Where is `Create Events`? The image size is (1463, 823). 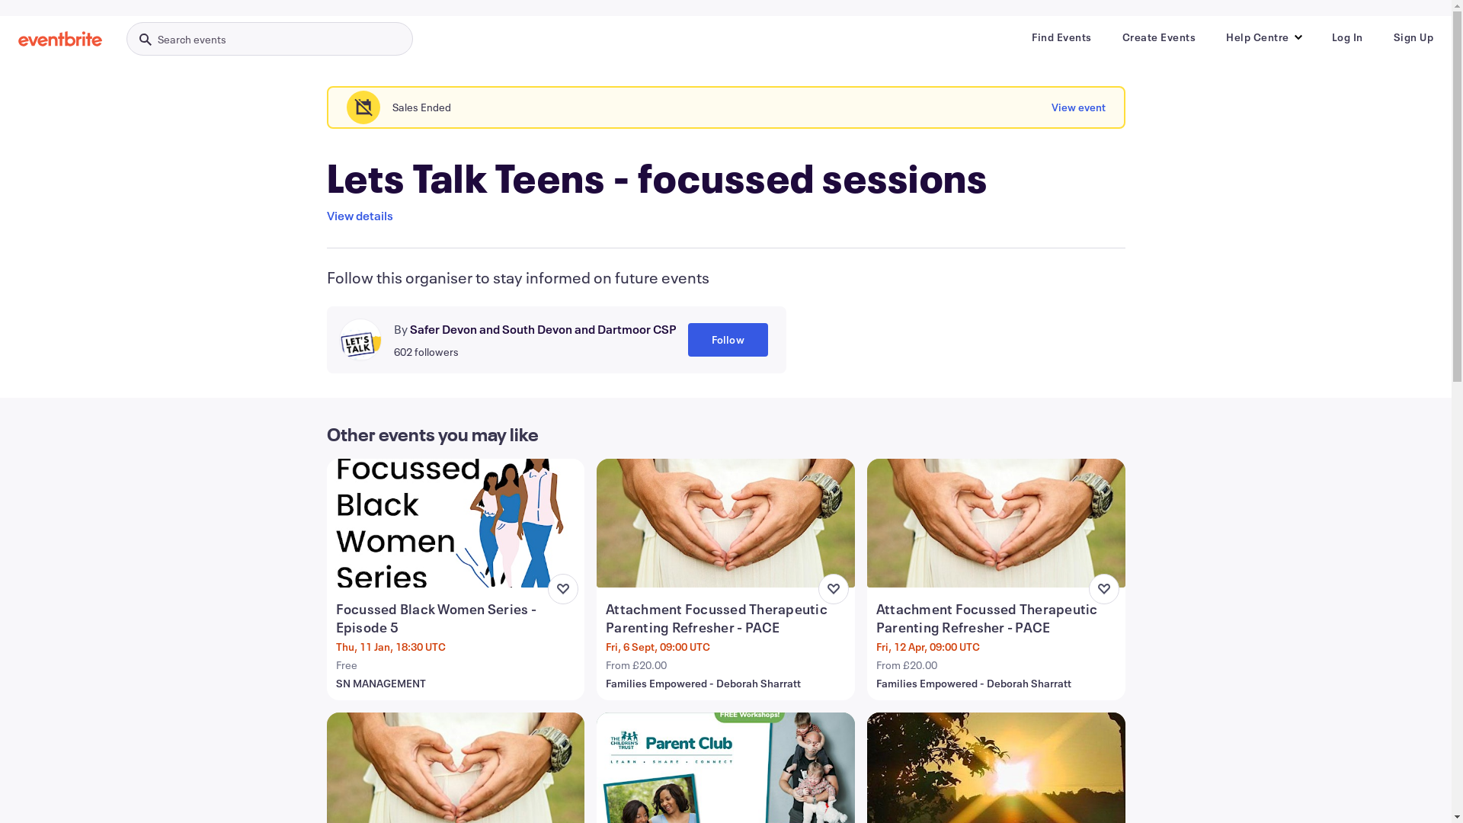 Create Events is located at coordinates (1158, 37).